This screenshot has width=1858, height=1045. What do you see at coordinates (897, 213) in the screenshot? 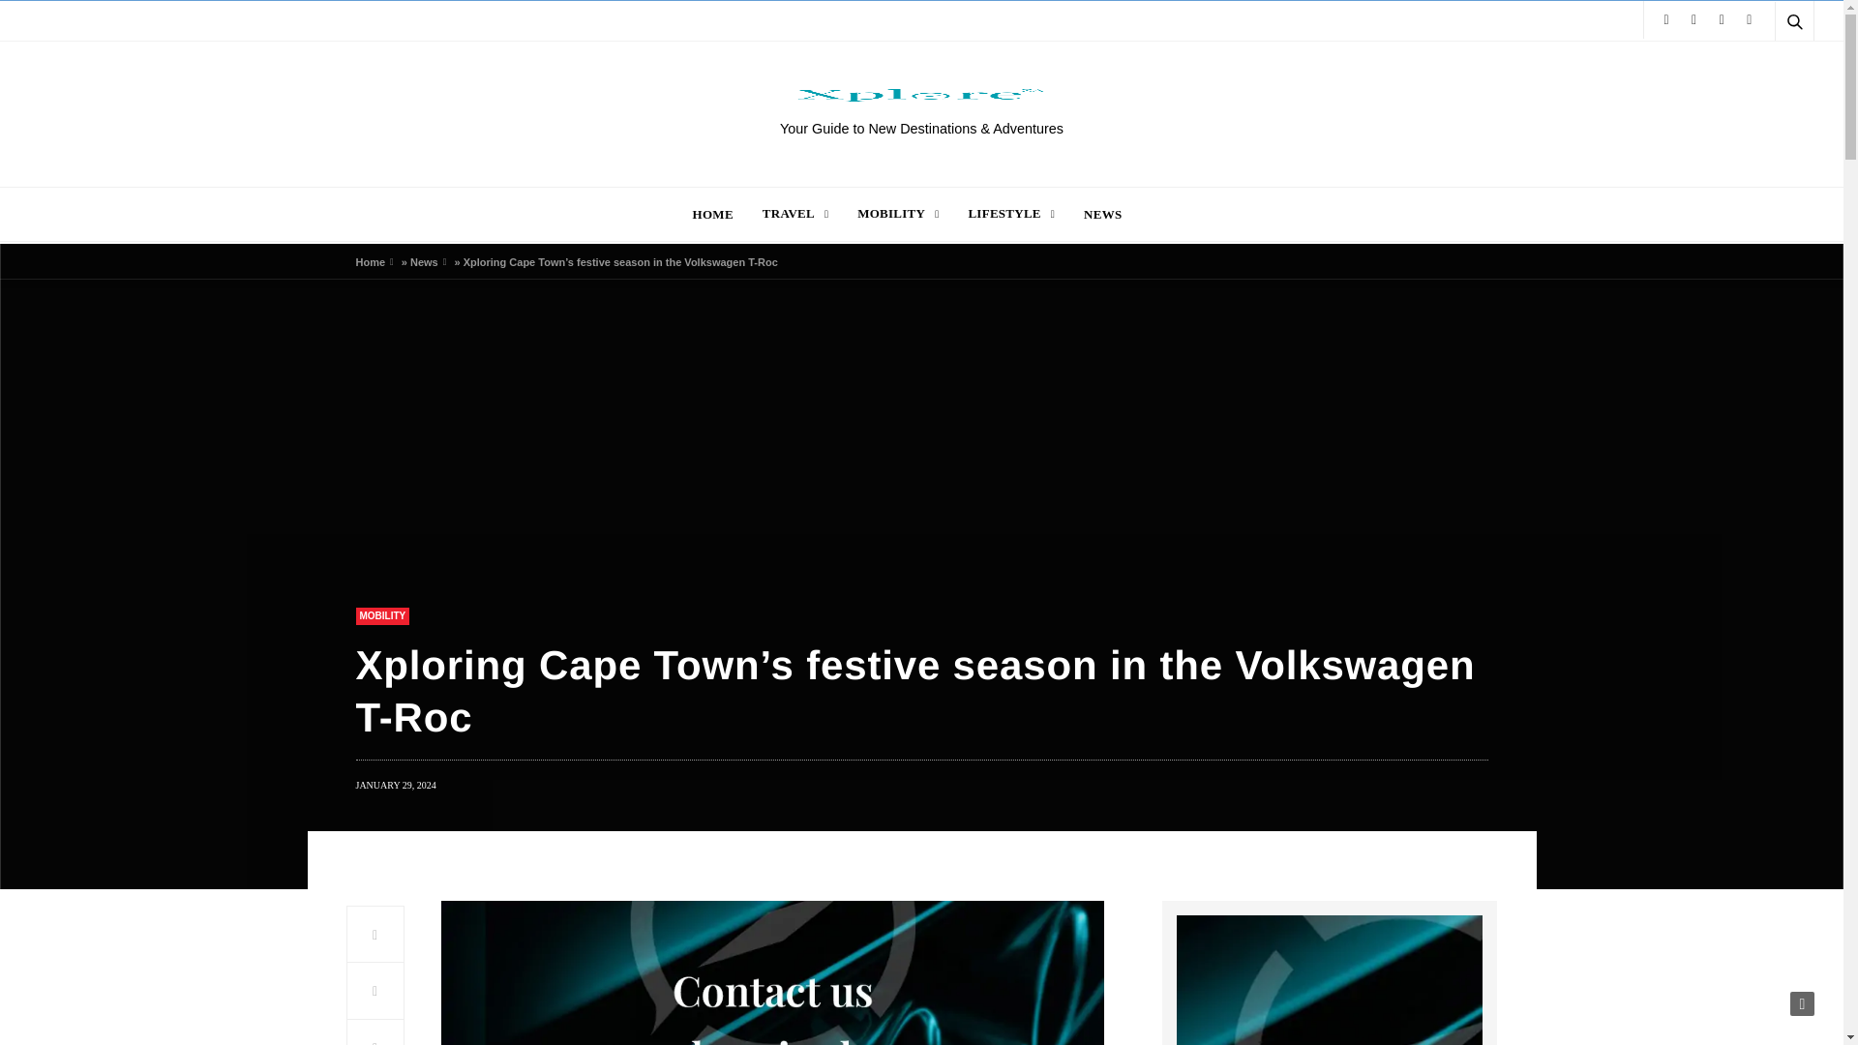
I see `MOBILITY` at bounding box center [897, 213].